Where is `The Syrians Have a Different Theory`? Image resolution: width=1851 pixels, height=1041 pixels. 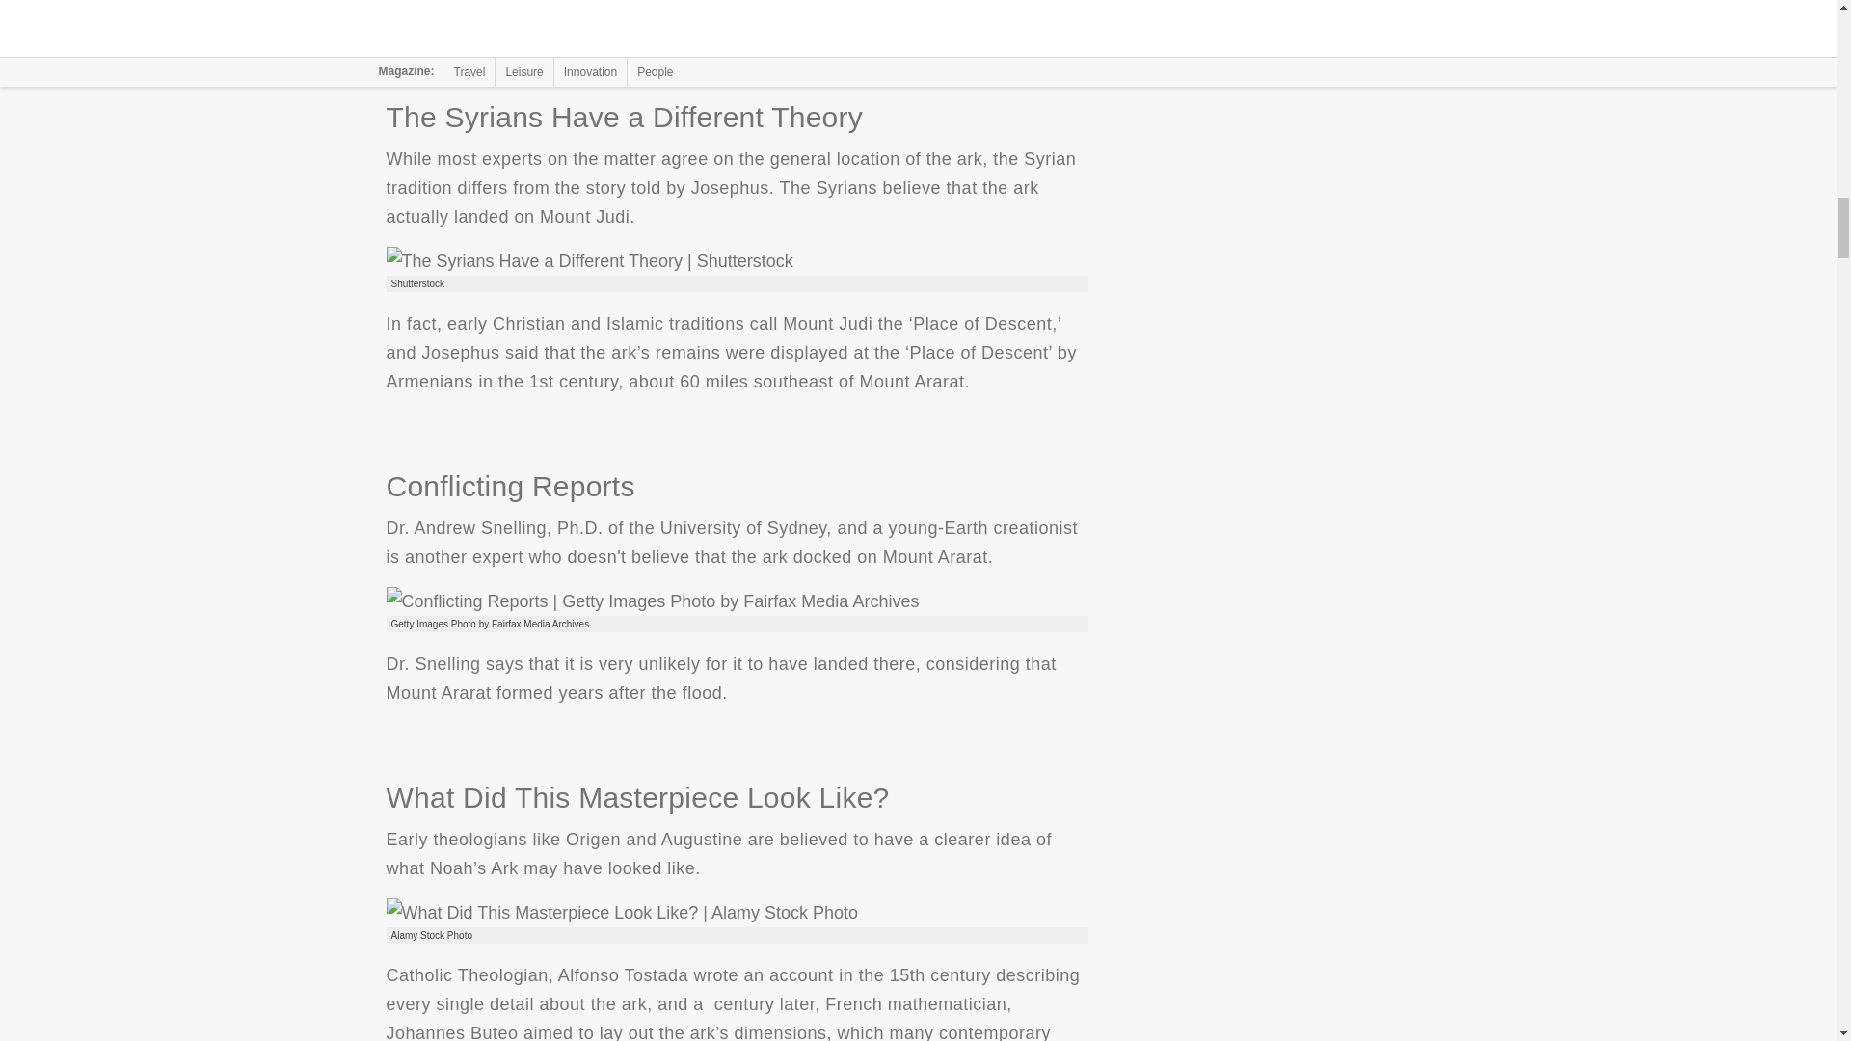 The Syrians Have a Different Theory is located at coordinates (588, 260).